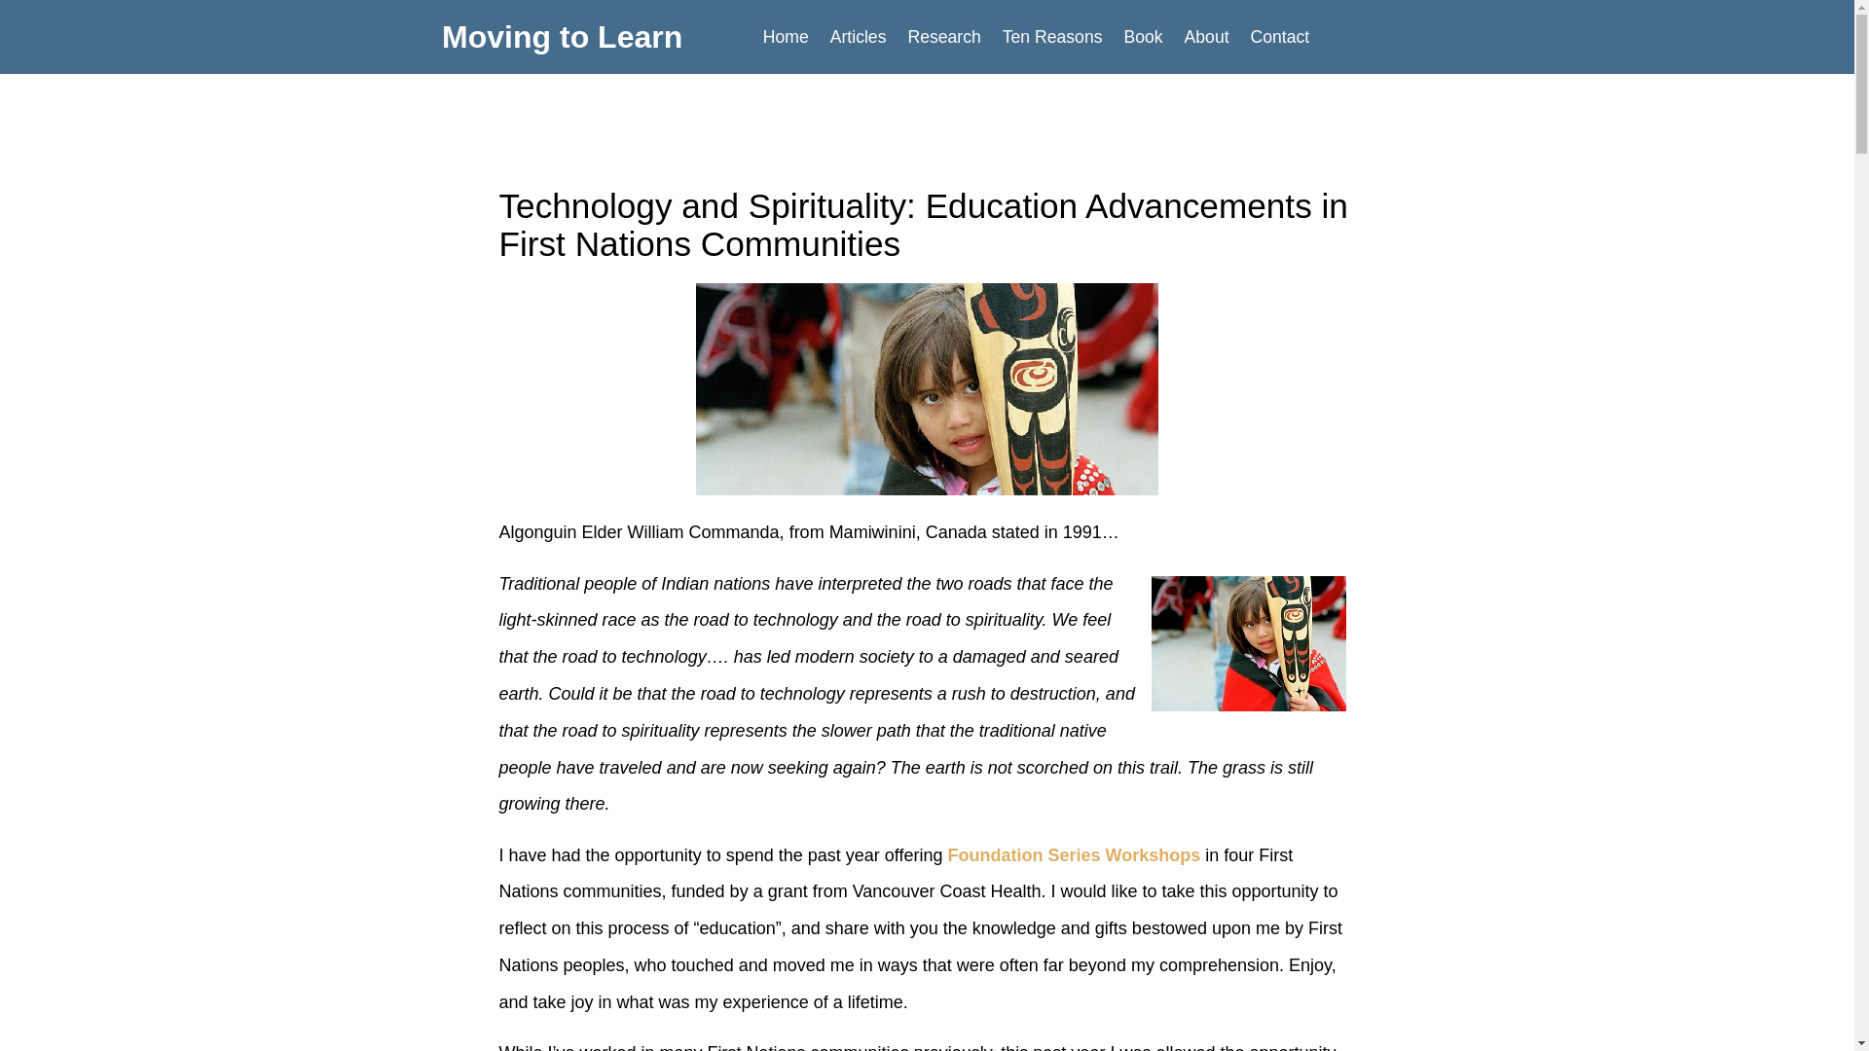  Describe the element at coordinates (1281, 37) in the screenshot. I see `Contact` at that location.